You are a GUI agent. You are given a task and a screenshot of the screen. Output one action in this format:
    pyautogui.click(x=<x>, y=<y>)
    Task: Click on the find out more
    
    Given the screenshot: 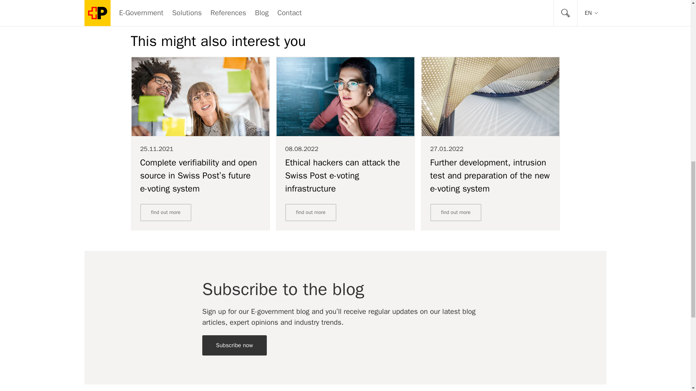 What is the action you would take?
    pyautogui.click(x=310, y=212)
    